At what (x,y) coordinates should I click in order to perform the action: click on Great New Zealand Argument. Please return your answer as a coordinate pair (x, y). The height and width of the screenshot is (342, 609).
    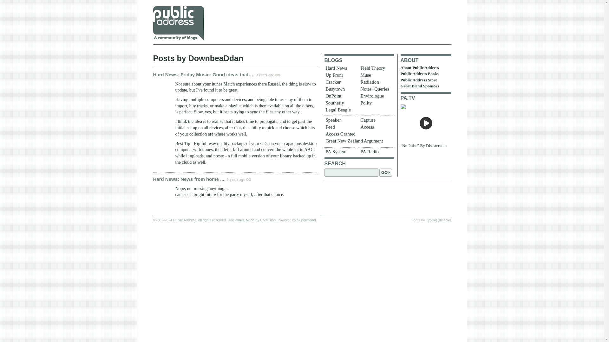
    Looking at the image, I should click on (358, 141).